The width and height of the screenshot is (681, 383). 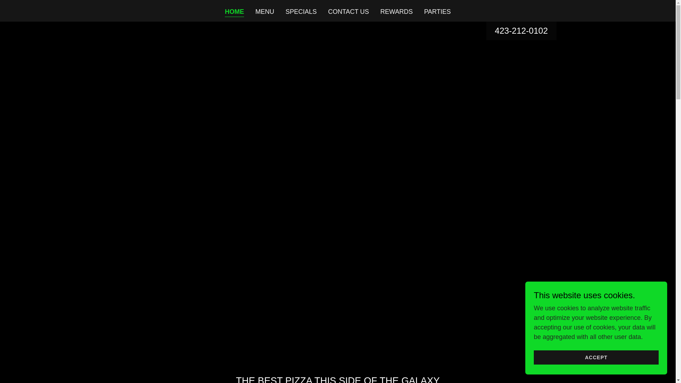 I want to click on CONTACT US, so click(x=348, y=11).